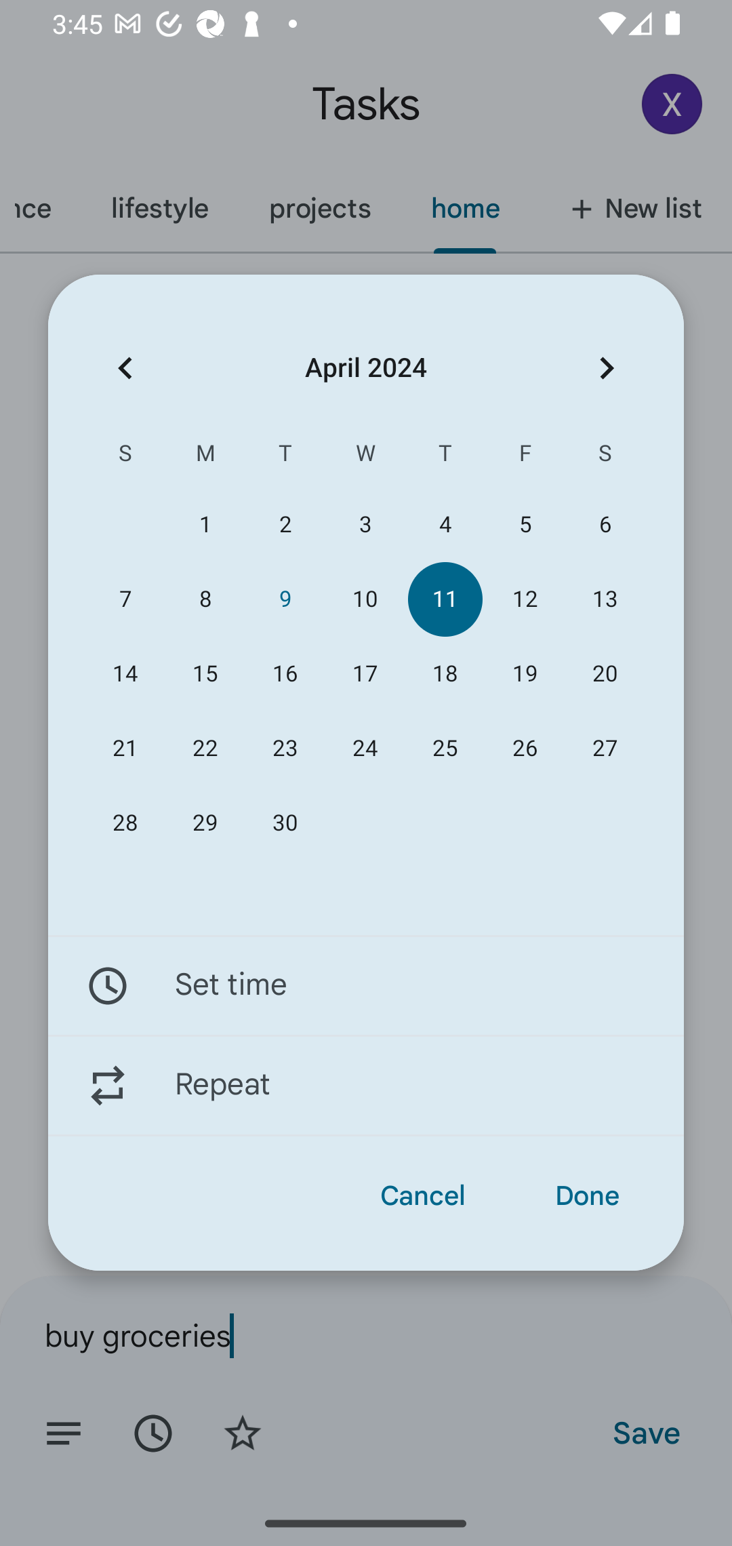  What do you see at coordinates (525, 525) in the screenshot?
I see `5 05 April 2024` at bounding box center [525, 525].